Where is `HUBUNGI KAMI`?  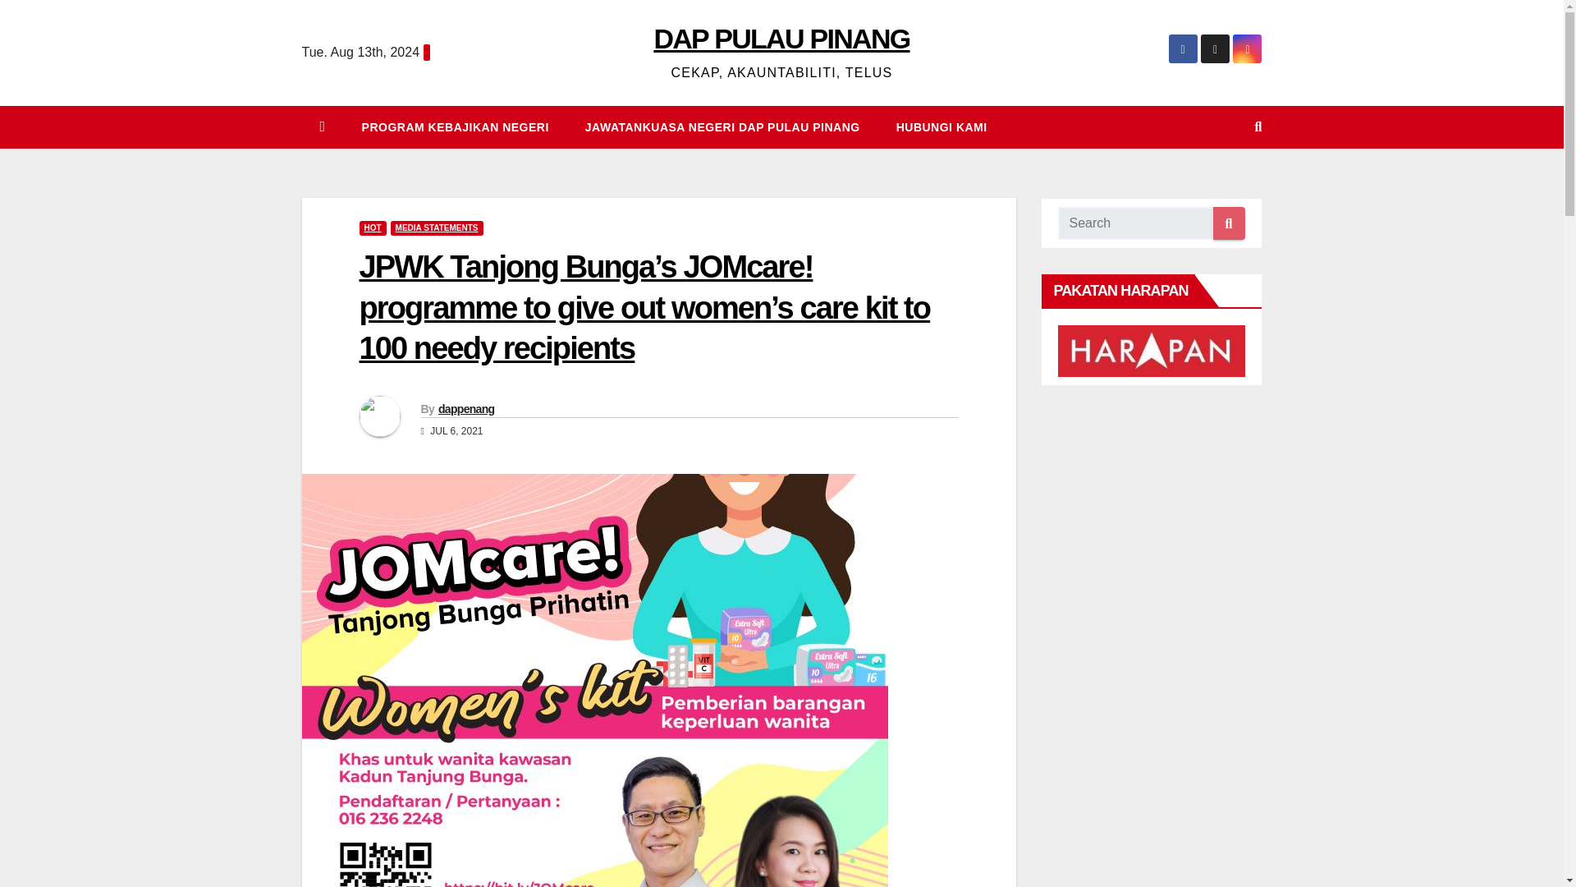 HUBUNGI KAMI is located at coordinates (941, 126).